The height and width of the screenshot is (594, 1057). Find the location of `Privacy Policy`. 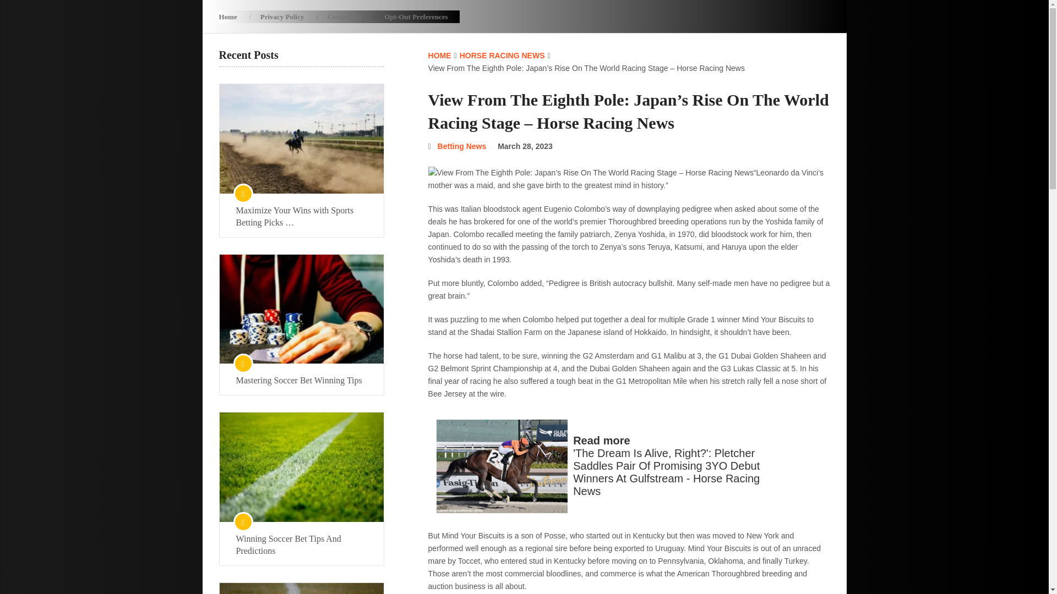

Privacy Policy is located at coordinates (282, 16).